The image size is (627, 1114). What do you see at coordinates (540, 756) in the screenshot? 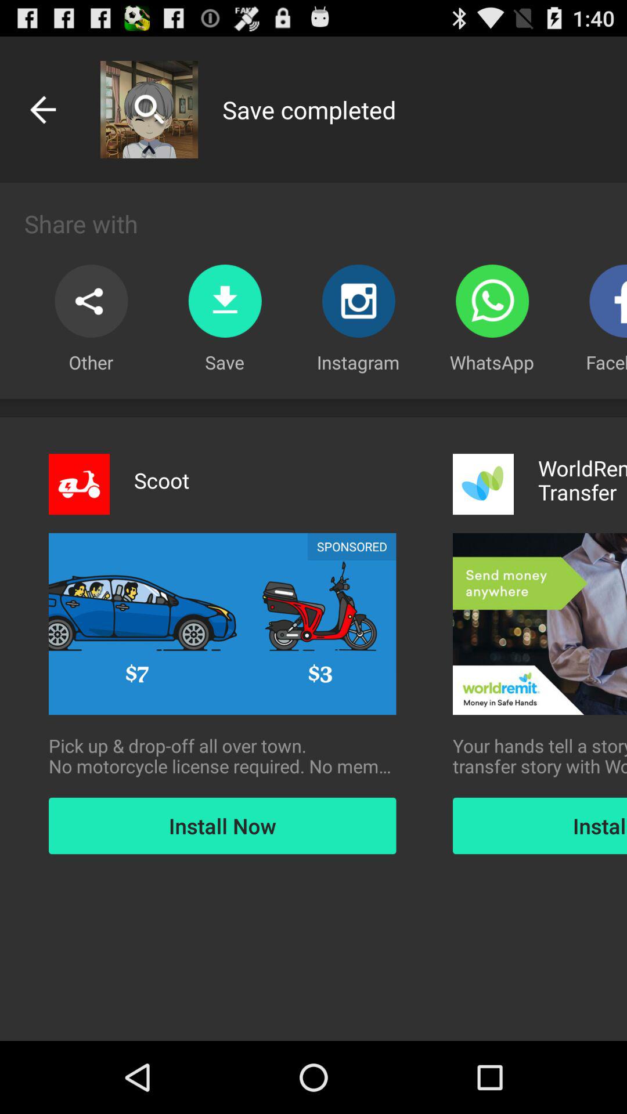
I see `turn off the item next to the pick up drop` at bounding box center [540, 756].